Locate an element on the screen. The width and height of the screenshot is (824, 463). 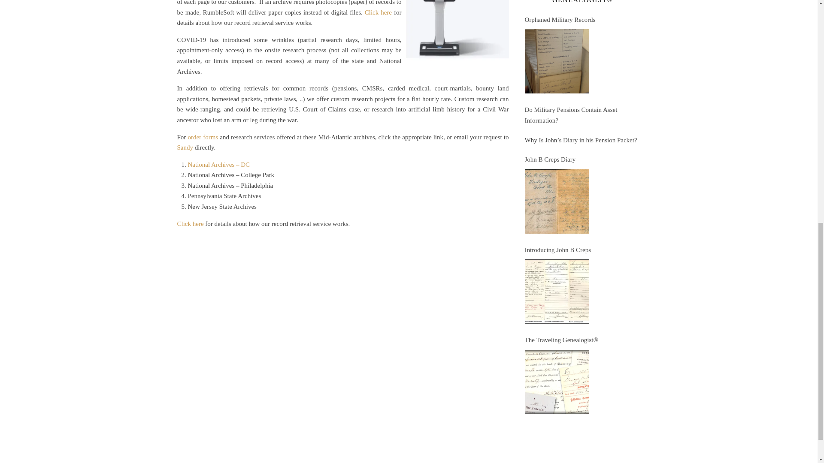
Do Military Pensions Contain Asset Information? is located at coordinates (582, 115).